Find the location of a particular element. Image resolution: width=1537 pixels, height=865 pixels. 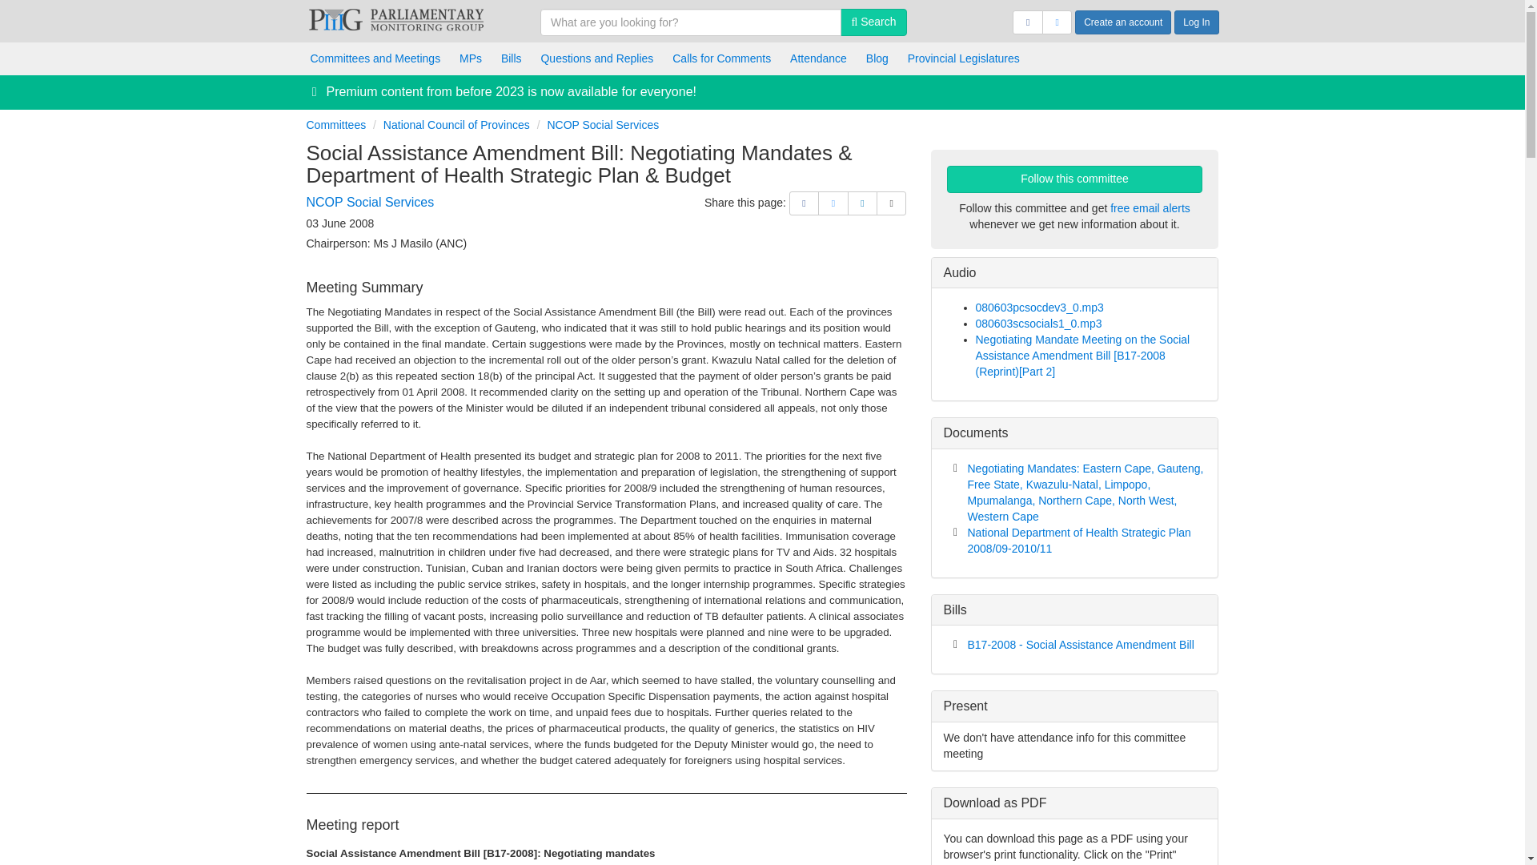

Calls for Comments is located at coordinates (721, 58).